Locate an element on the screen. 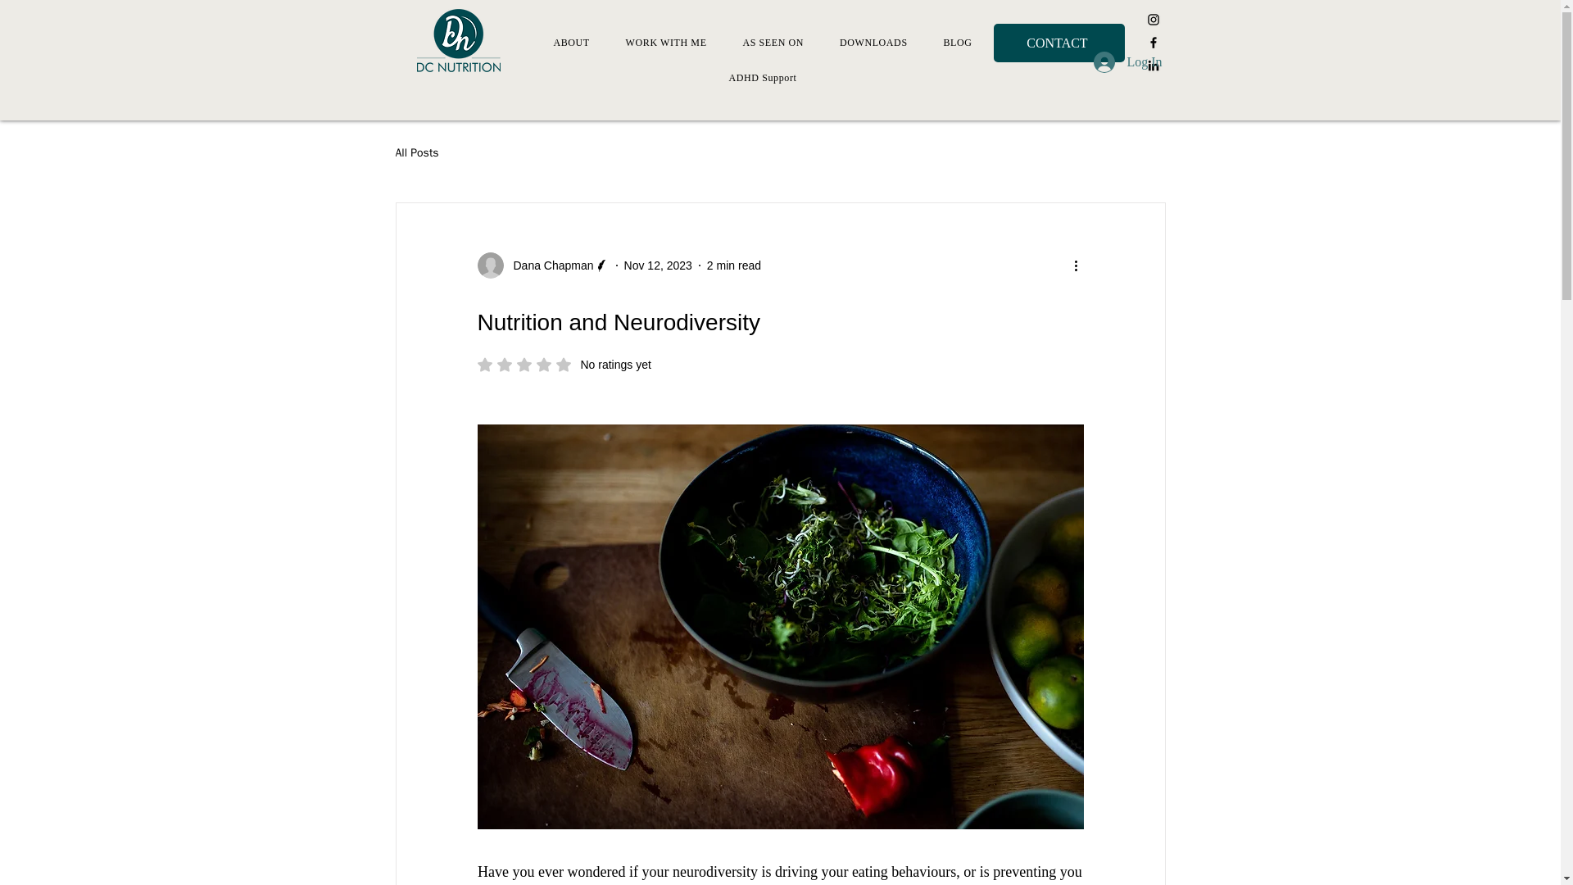 The width and height of the screenshot is (1573, 885). ADHD Support is located at coordinates (667, 43).